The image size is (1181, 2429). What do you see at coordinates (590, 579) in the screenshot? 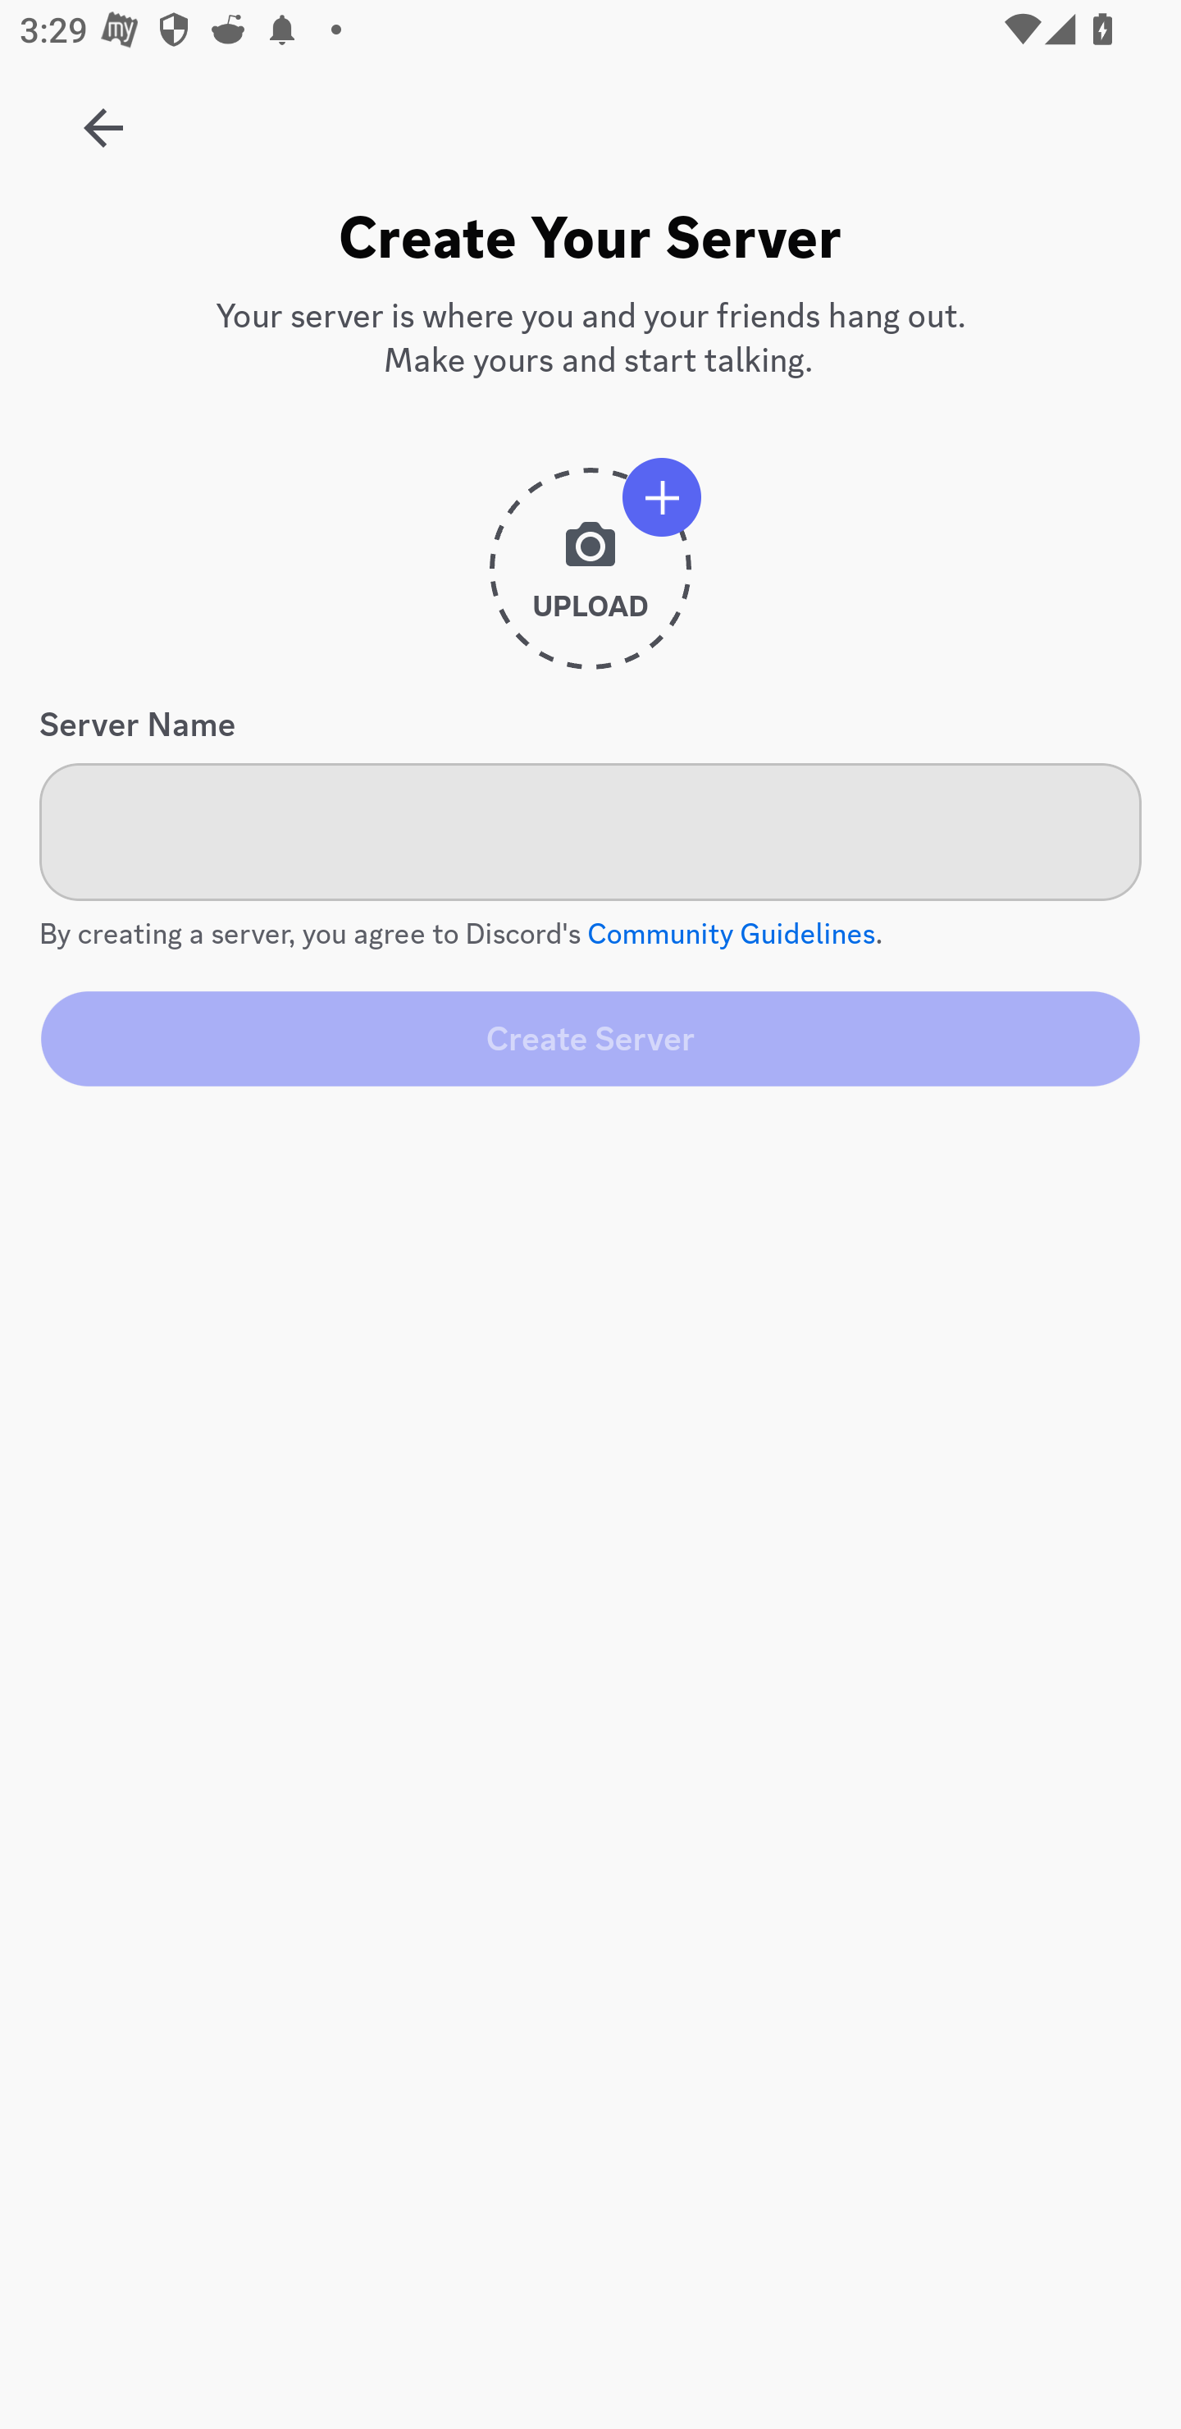
I see `Upload Image UPLOAD` at bounding box center [590, 579].